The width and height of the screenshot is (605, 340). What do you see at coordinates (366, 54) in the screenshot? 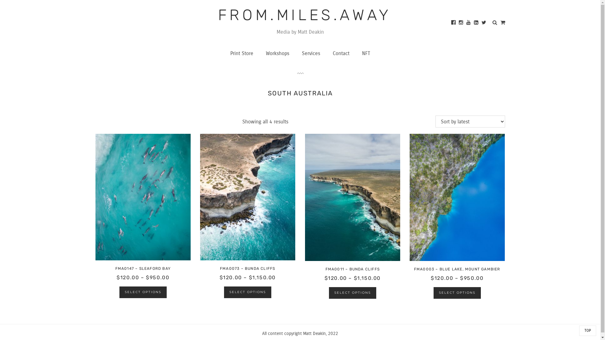
I see `NFT` at bounding box center [366, 54].